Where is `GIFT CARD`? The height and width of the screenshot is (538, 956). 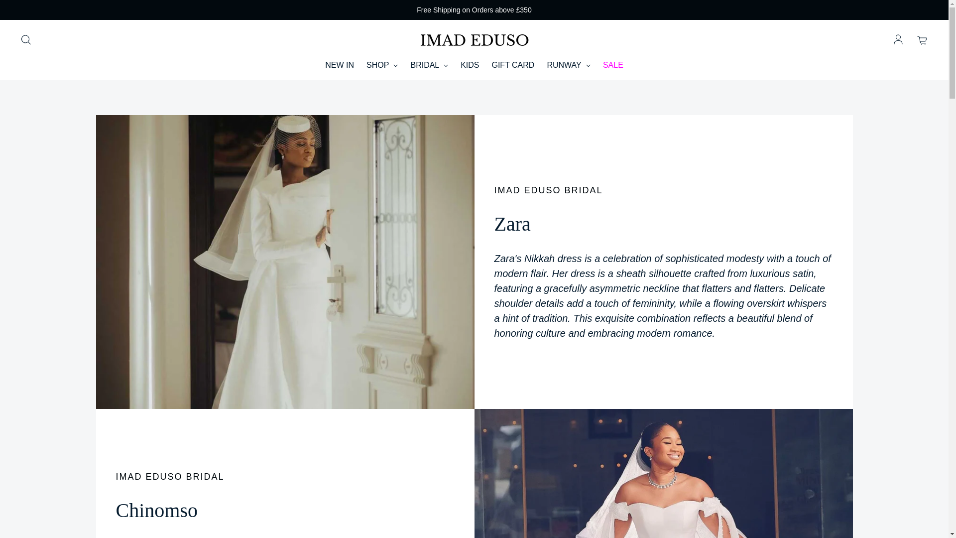 GIFT CARD is located at coordinates (513, 65).